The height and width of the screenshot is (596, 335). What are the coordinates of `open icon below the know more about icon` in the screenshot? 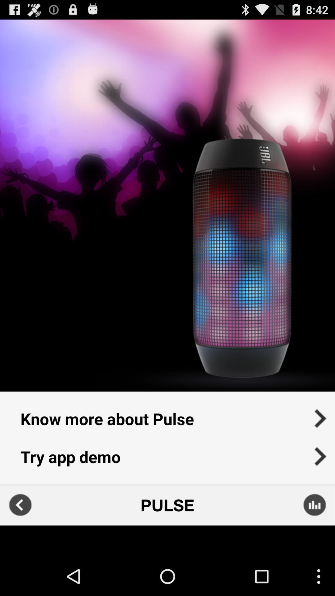 It's located at (167, 461).